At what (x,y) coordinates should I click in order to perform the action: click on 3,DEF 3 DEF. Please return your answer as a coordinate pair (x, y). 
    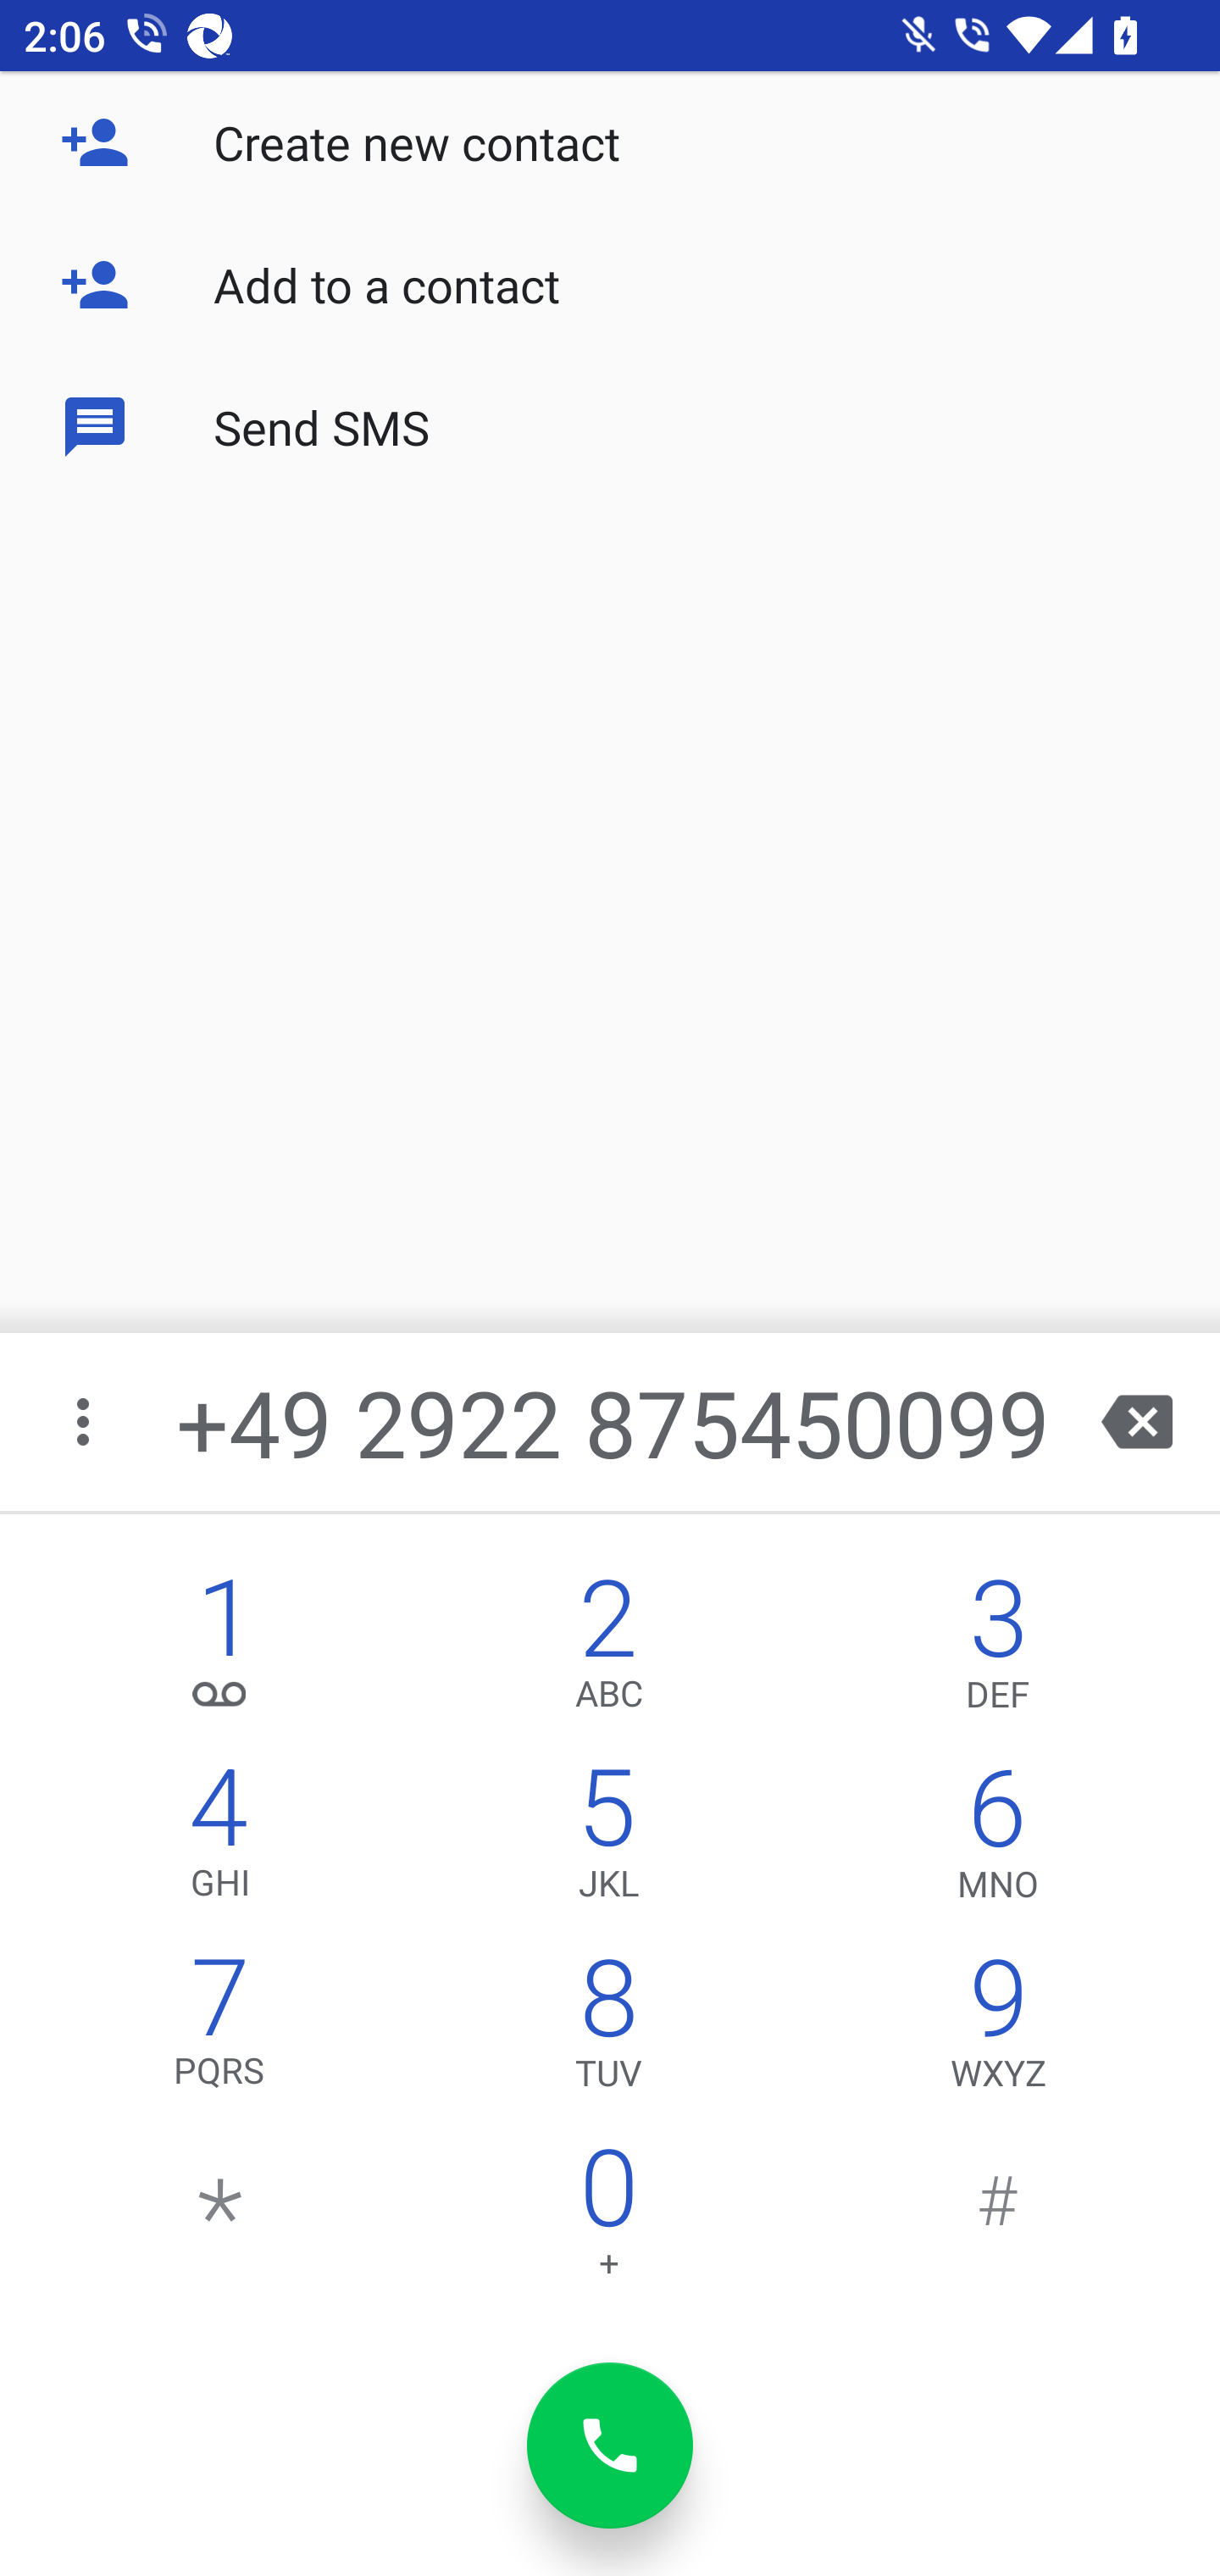
    Looking at the image, I should click on (998, 1651).